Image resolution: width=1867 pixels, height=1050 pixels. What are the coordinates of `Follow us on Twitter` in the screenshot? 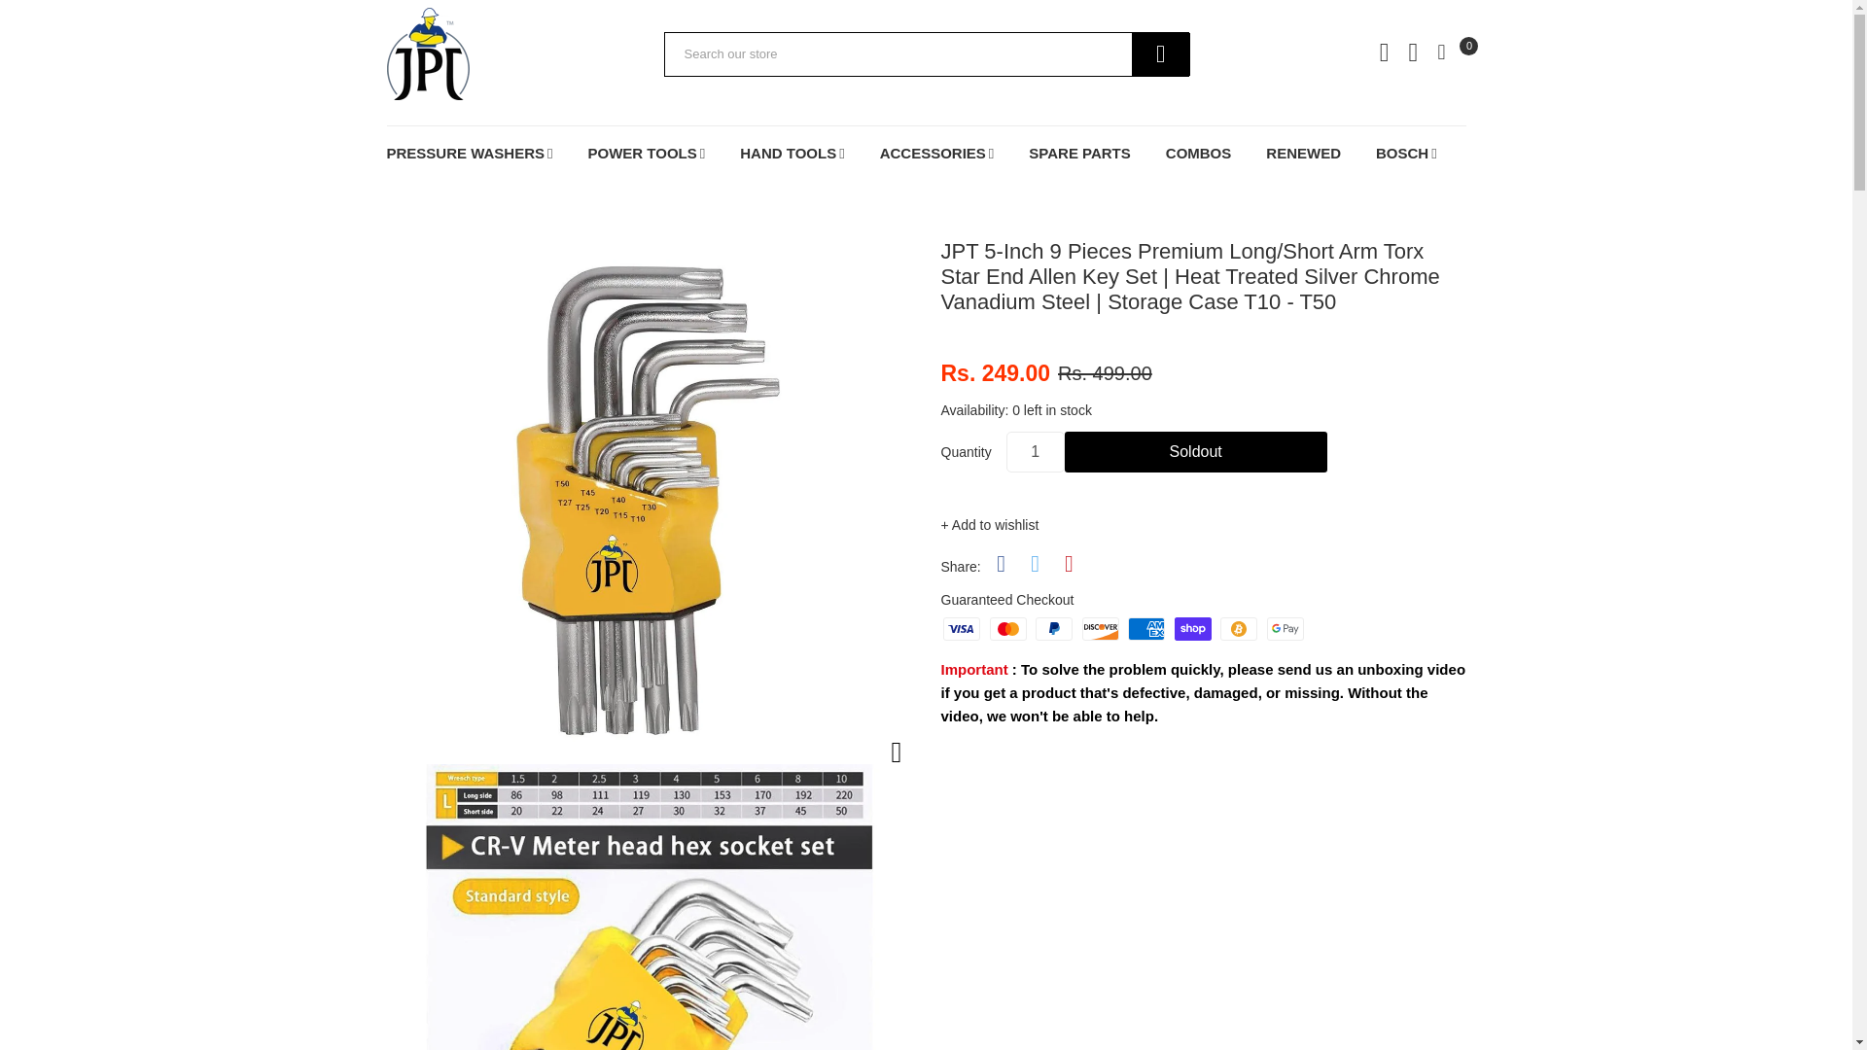 It's located at (1035, 564).